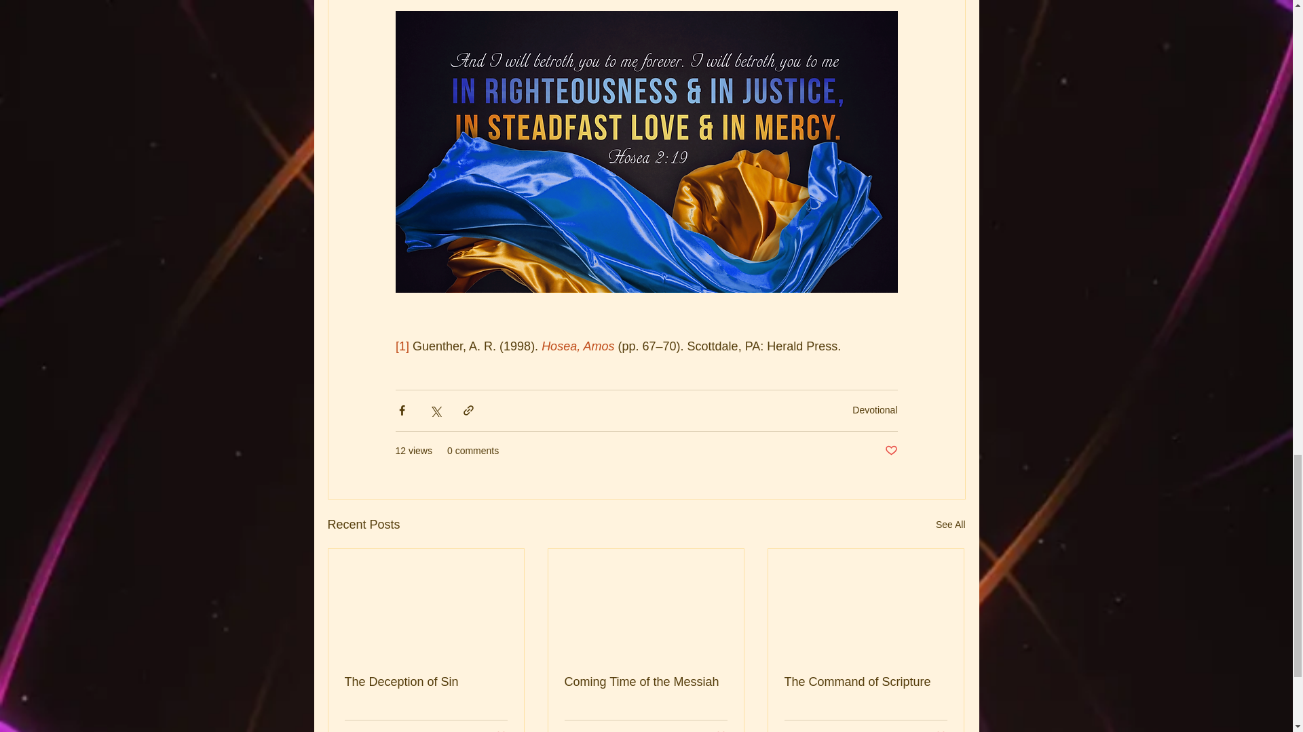 This screenshot has height=732, width=1303. I want to click on Coming Time of the Messiah, so click(645, 682).